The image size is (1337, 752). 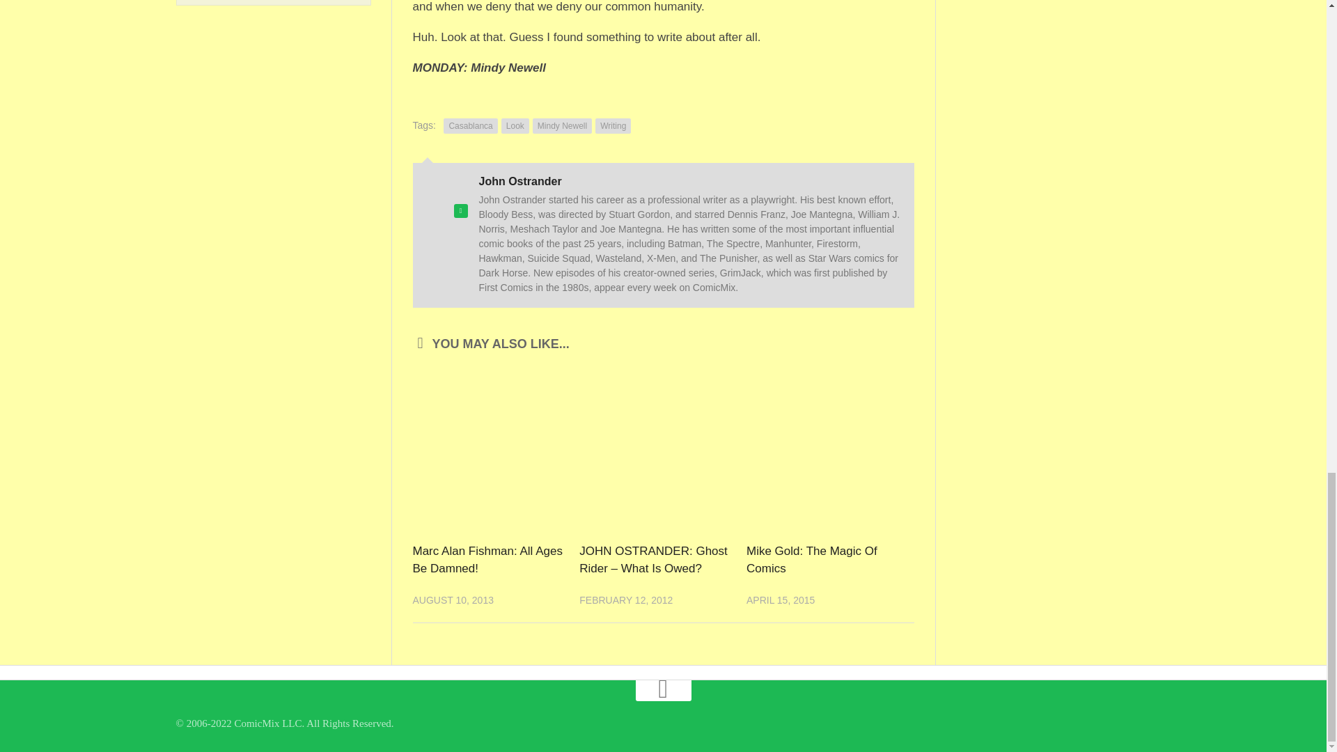 What do you see at coordinates (486, 560) in the screenshot?
I see `Marc Alan Fishman: All Ages Be Damned!` at bounding box center [486, 560].